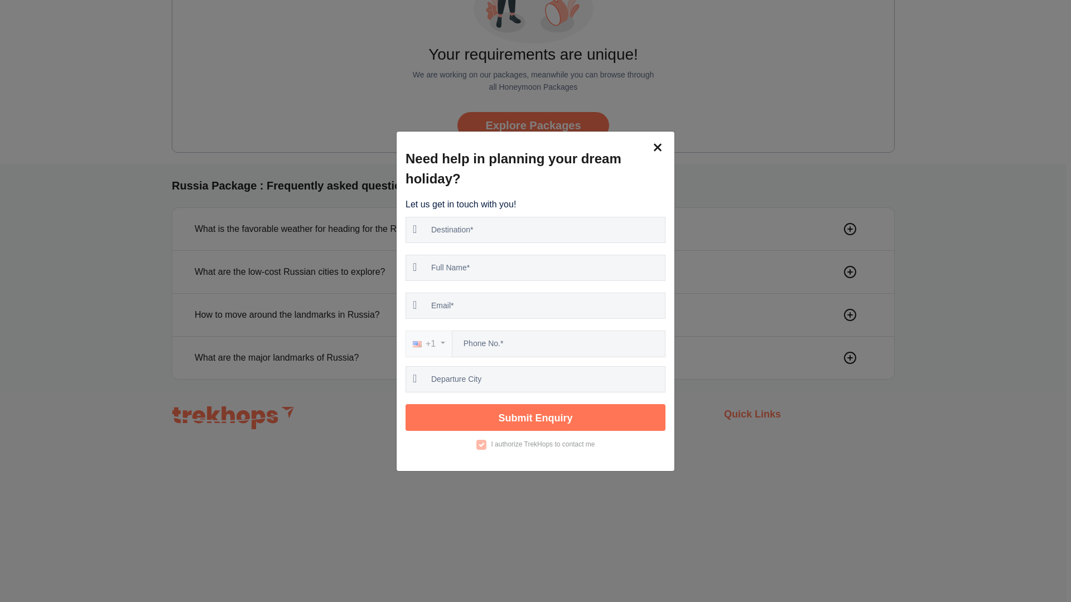 This screenshot has width=1071, height=602. What do you see at coordinates (532, 125) in the screenshot?
I see `Explore Packages` at bounding box center [532, 125].